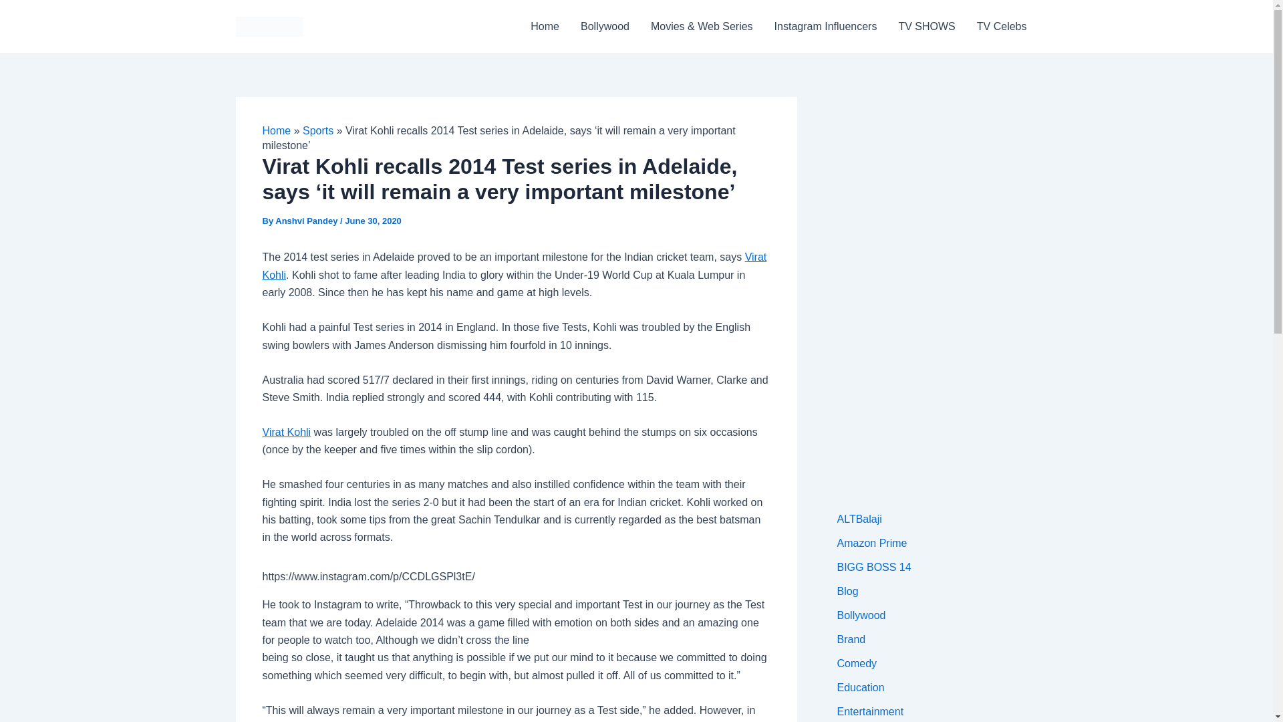  I want to click on TV Celebs, so click(1002, 27).